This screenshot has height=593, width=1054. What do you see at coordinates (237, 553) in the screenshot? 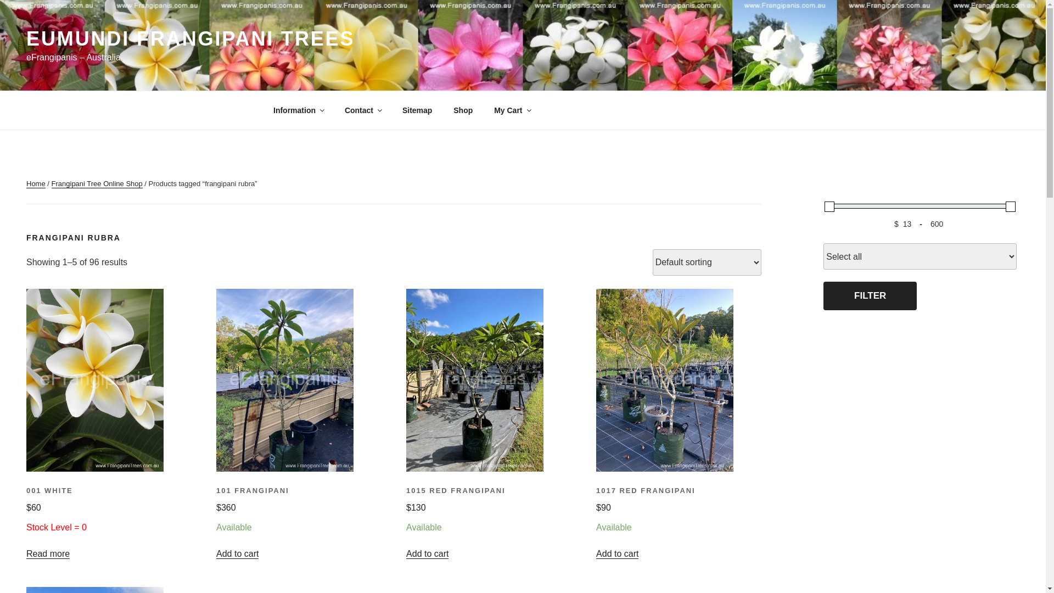
I see `Add to cart` at bounding box center [237, 553].